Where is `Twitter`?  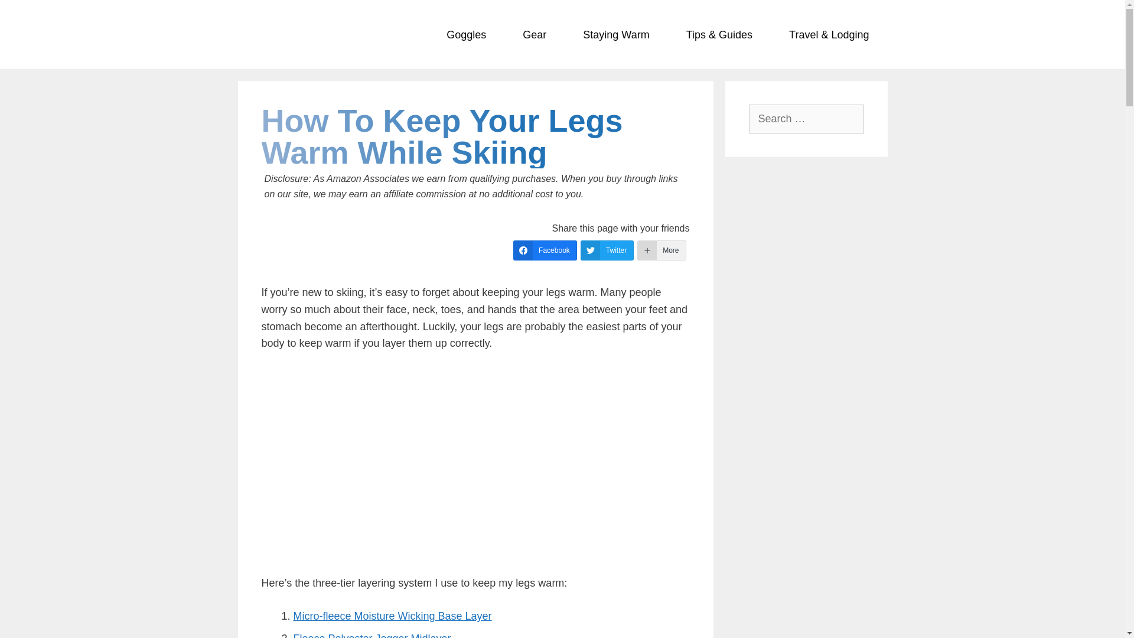 Twitter is located at coordinates (607, 250).